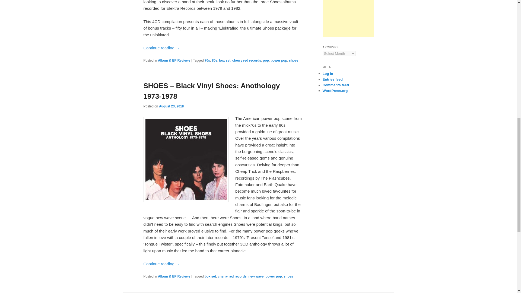 This screenshot has height=293, width=521. Describe the element at coordinates (332, 79) in the screenshot. I see `Entries feed` at that location.